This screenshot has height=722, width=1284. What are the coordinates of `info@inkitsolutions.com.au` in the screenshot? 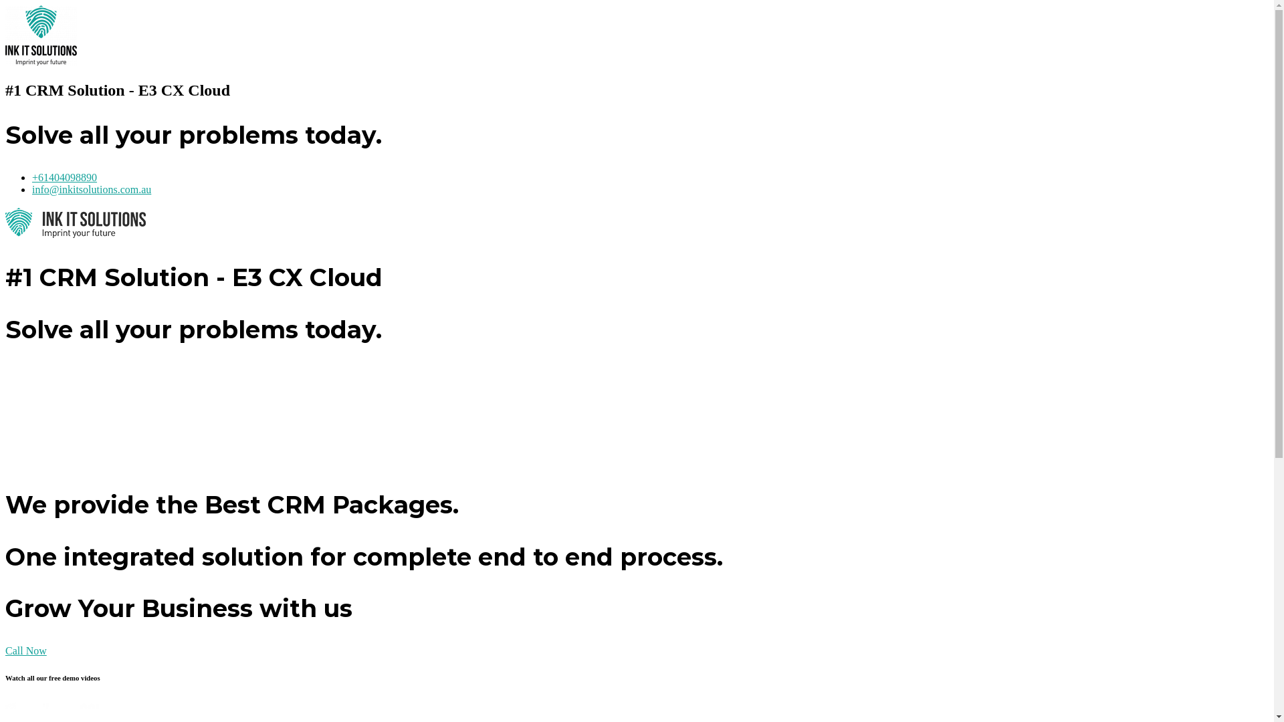 It's located at (92, 190).